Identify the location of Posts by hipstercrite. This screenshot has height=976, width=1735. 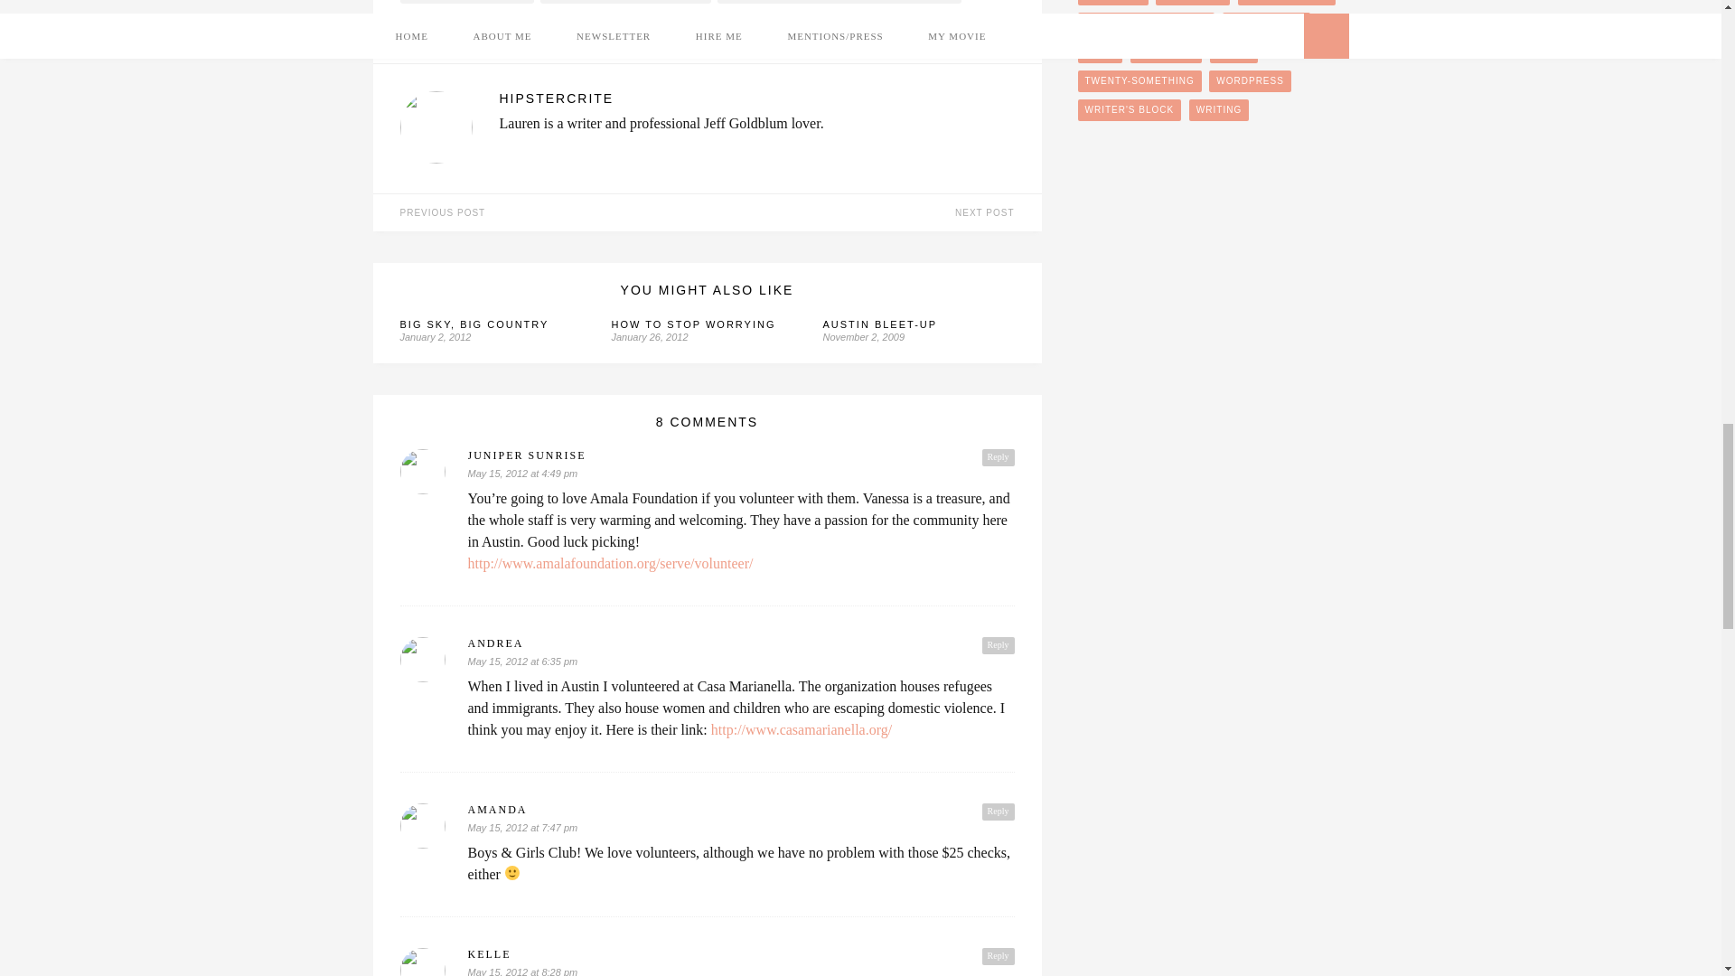
(755, 98).